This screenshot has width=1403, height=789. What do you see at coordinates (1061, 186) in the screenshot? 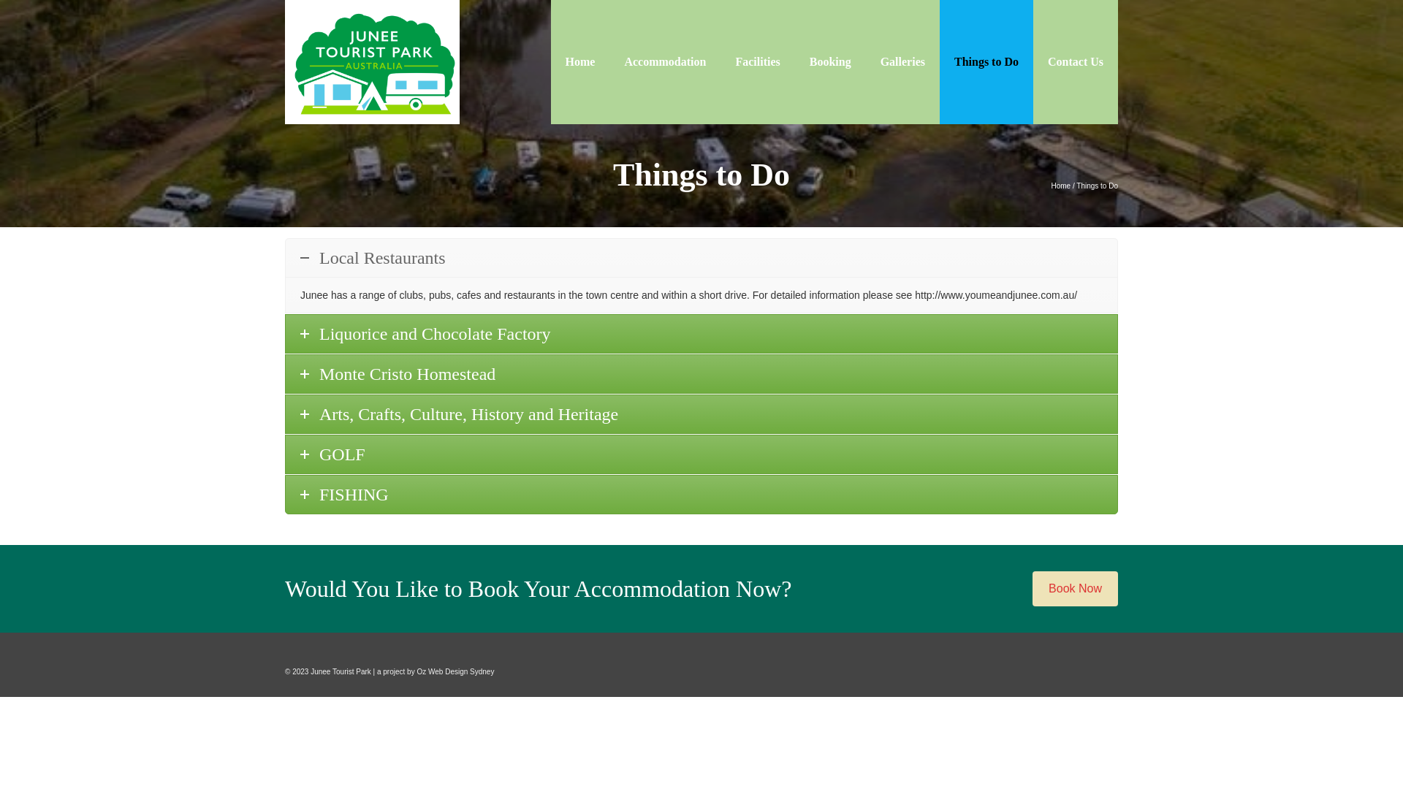
I see `Home` at bounding box center [1061, 186].